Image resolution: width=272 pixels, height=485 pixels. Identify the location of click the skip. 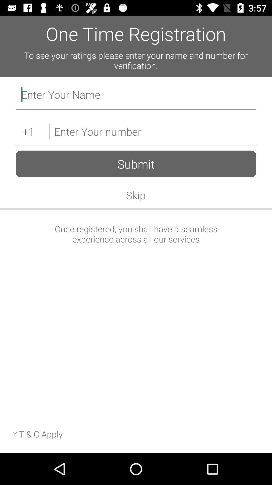
(136, 195).